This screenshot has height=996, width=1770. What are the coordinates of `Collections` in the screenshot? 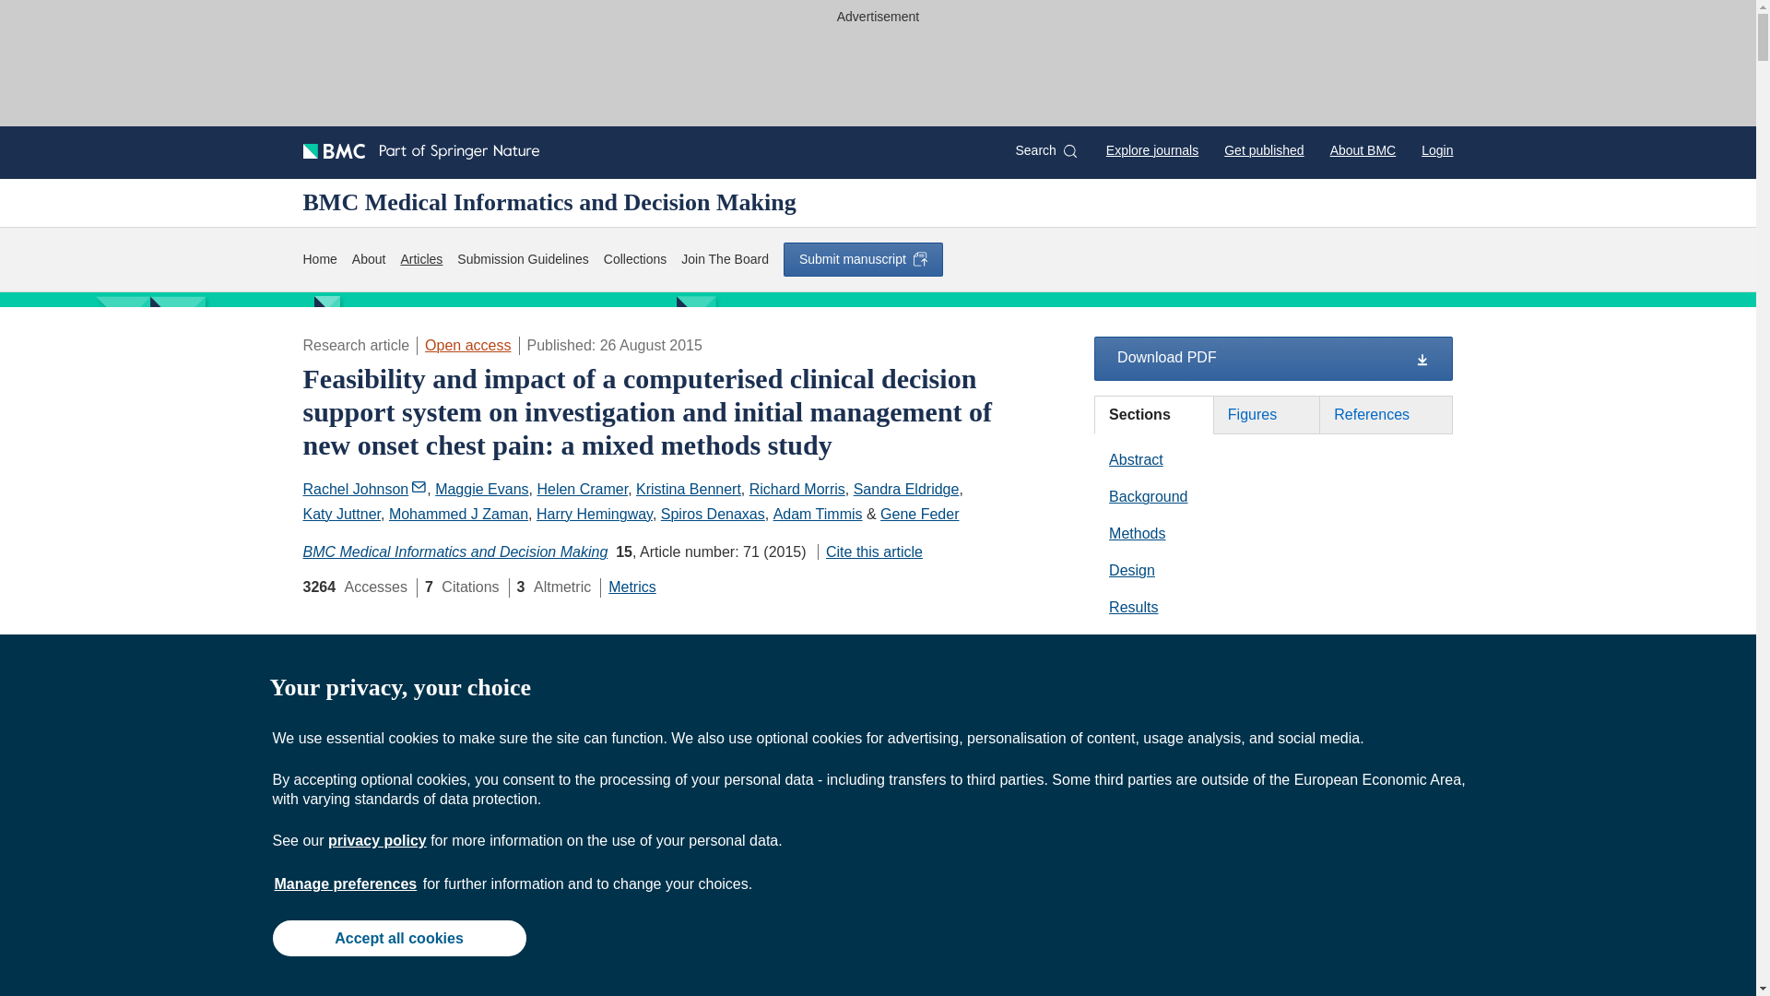 It's located at (634, 259).